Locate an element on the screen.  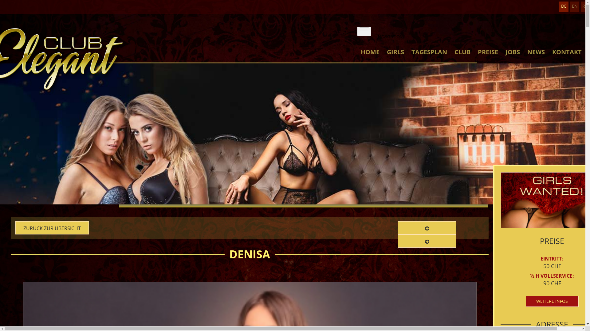
NAVIGATION is located at coordinates (364, 31).